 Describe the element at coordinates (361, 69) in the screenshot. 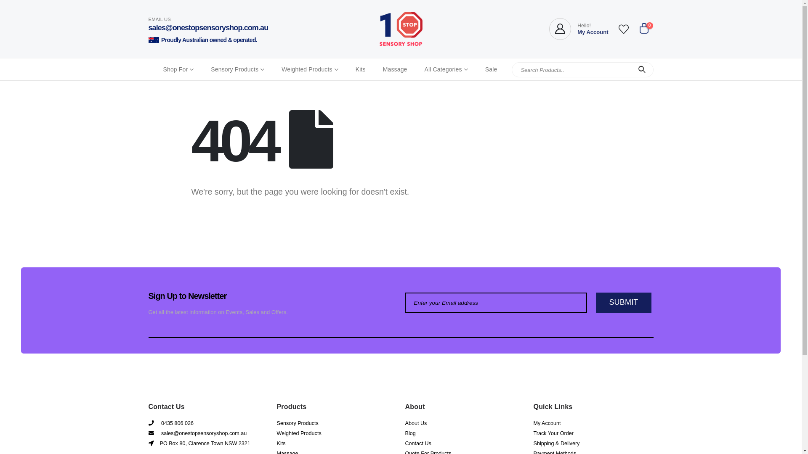

I see `Kits` at that location.